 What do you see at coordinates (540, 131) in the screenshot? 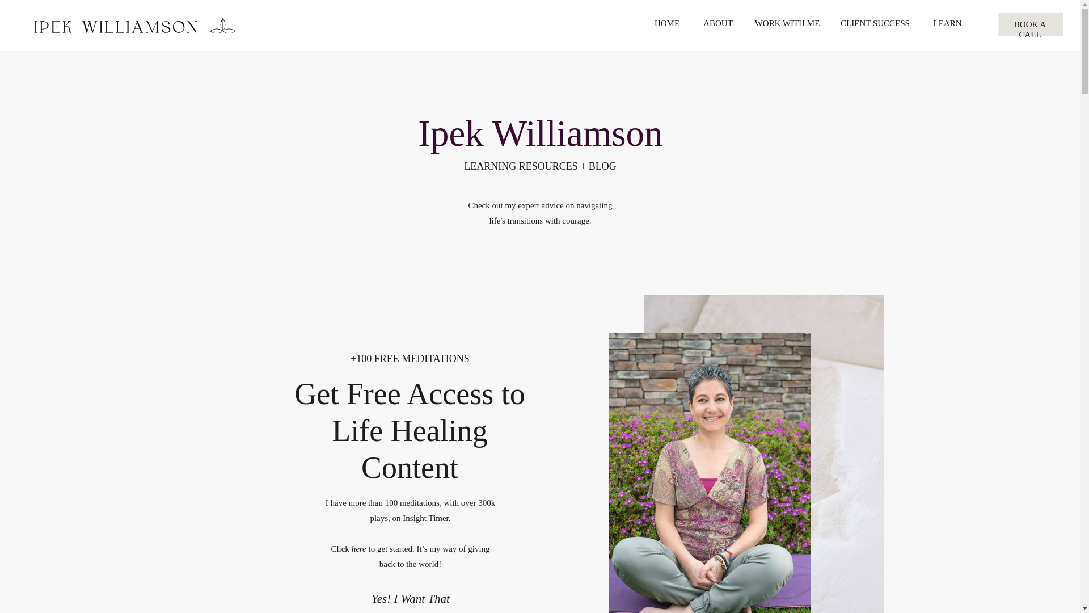
I see `Ipek Williamson` at bounding box center [540, 131].